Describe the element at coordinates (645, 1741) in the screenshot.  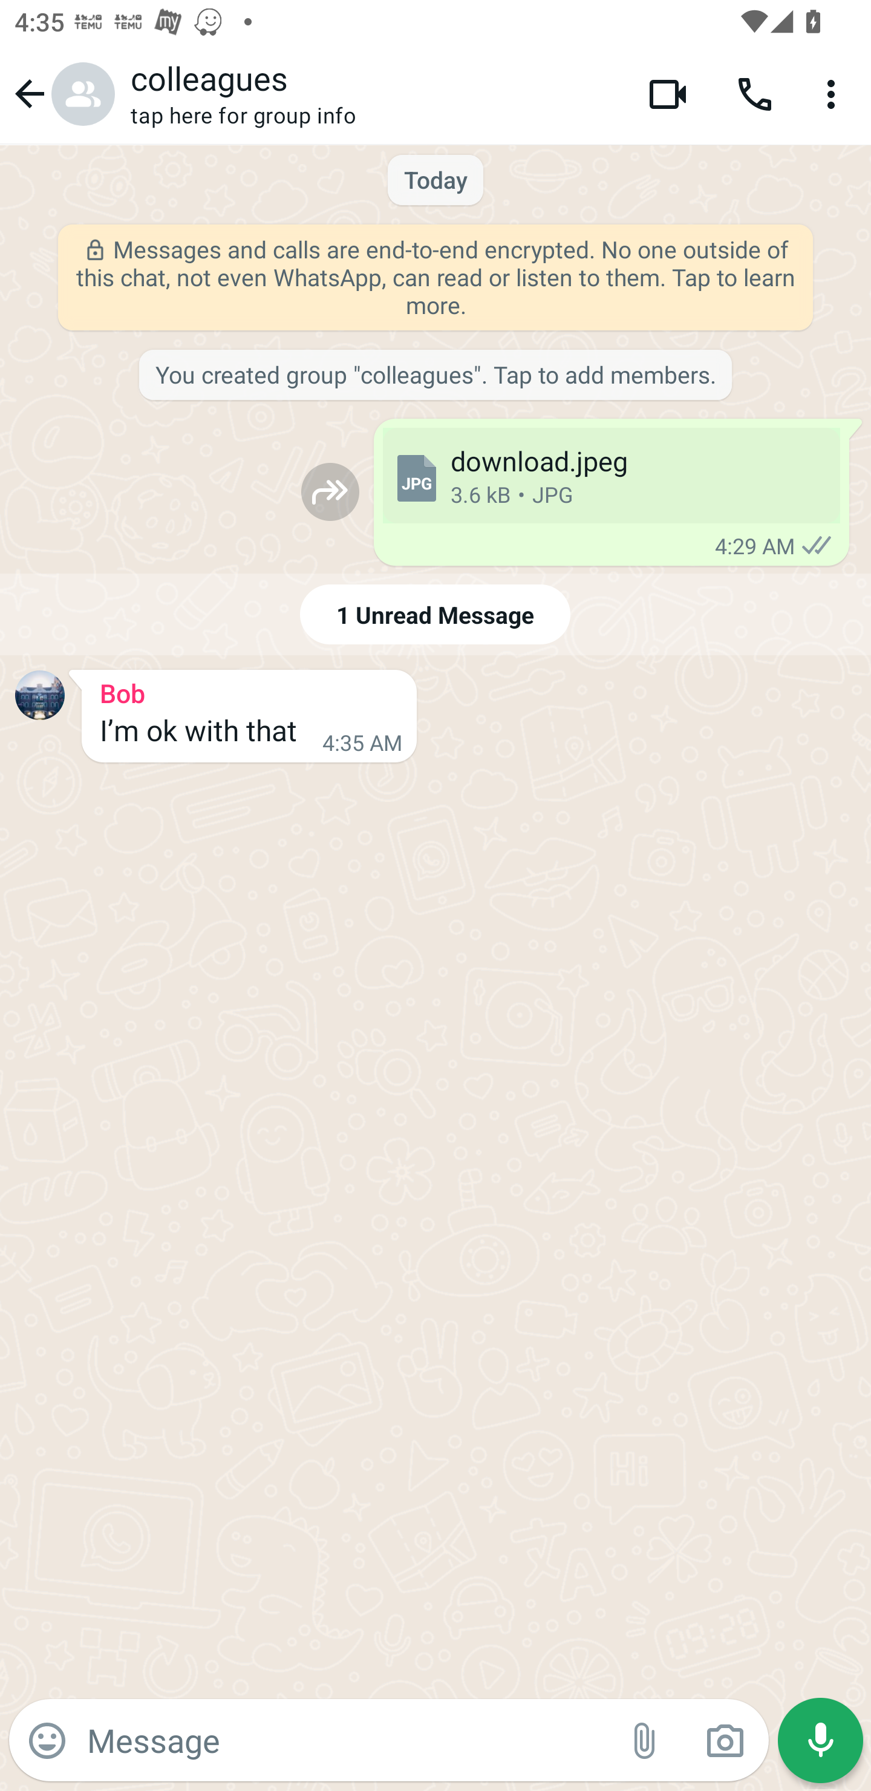
I see `Attach` at that location.